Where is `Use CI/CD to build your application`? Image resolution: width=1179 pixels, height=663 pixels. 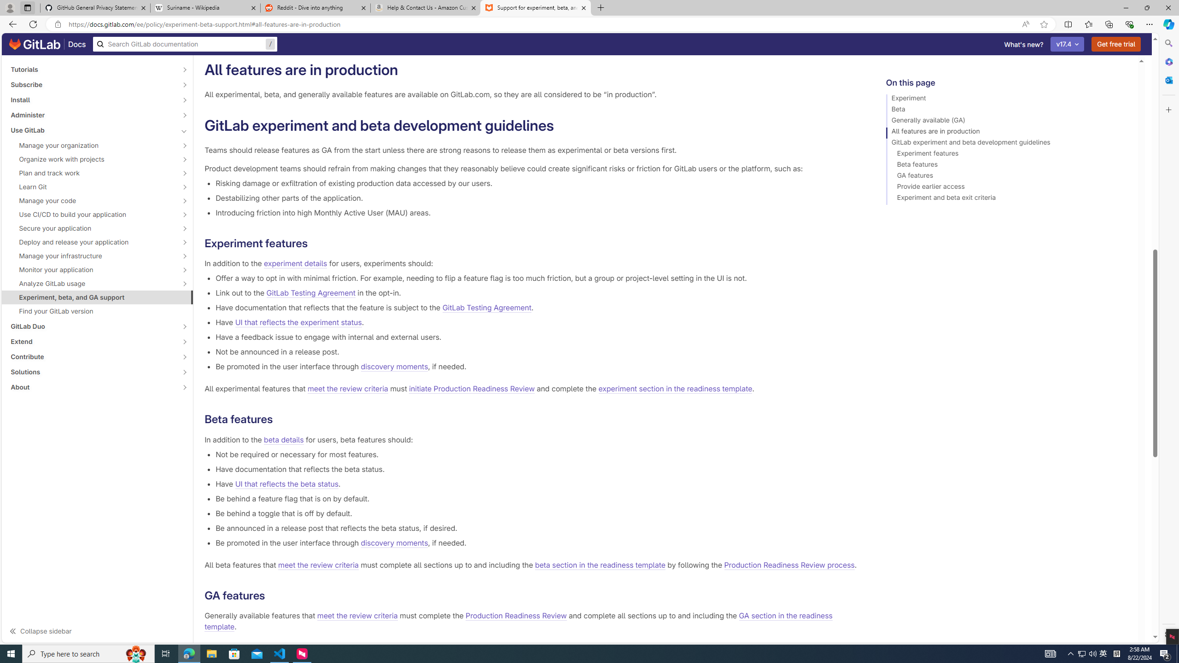
Use CI/CD to build your application is located at coordinates (92, 214).